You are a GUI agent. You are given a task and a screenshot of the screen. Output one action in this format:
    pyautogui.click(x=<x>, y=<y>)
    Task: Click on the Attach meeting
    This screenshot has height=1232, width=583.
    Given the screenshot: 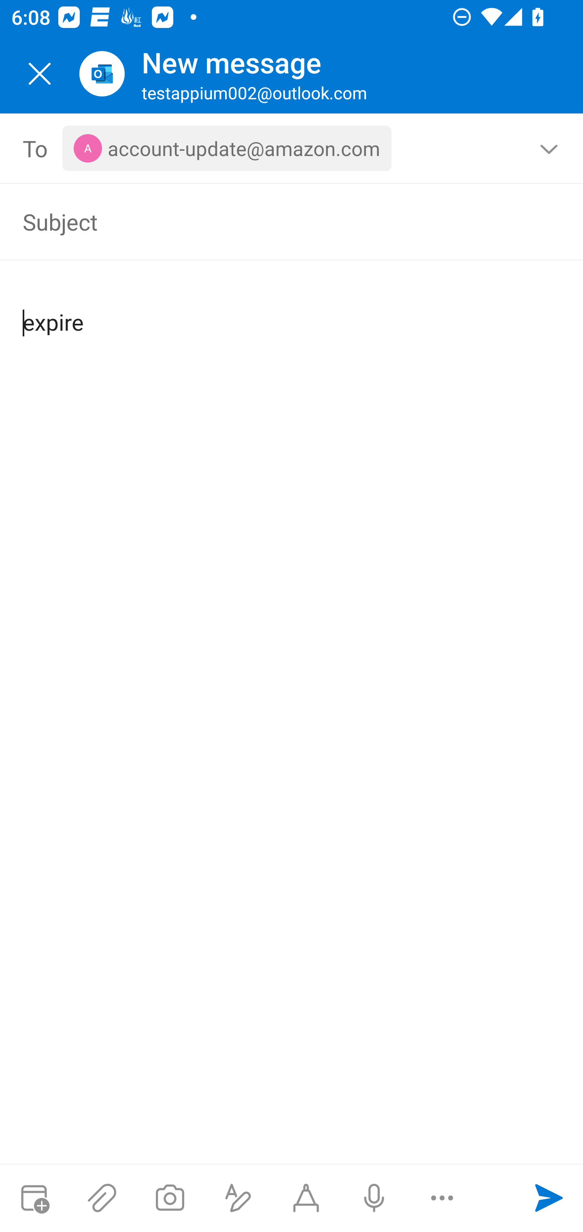 What is the action you would take?
    pyautogui.click(x=34, y=1198)
    